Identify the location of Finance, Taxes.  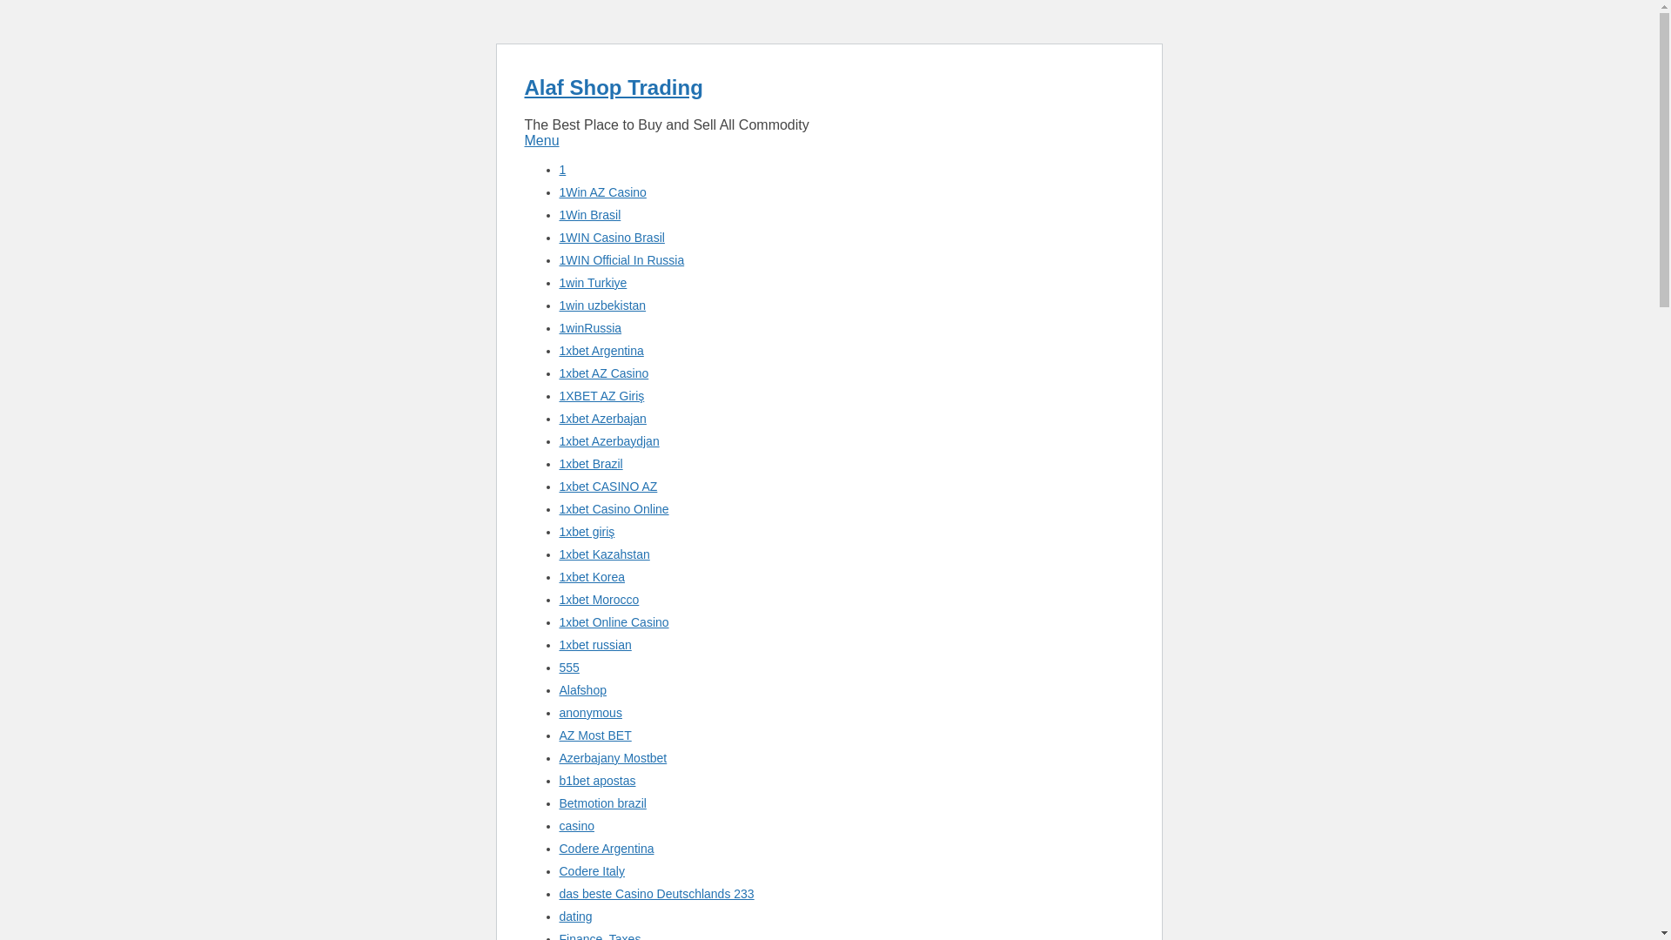
(599, 937).